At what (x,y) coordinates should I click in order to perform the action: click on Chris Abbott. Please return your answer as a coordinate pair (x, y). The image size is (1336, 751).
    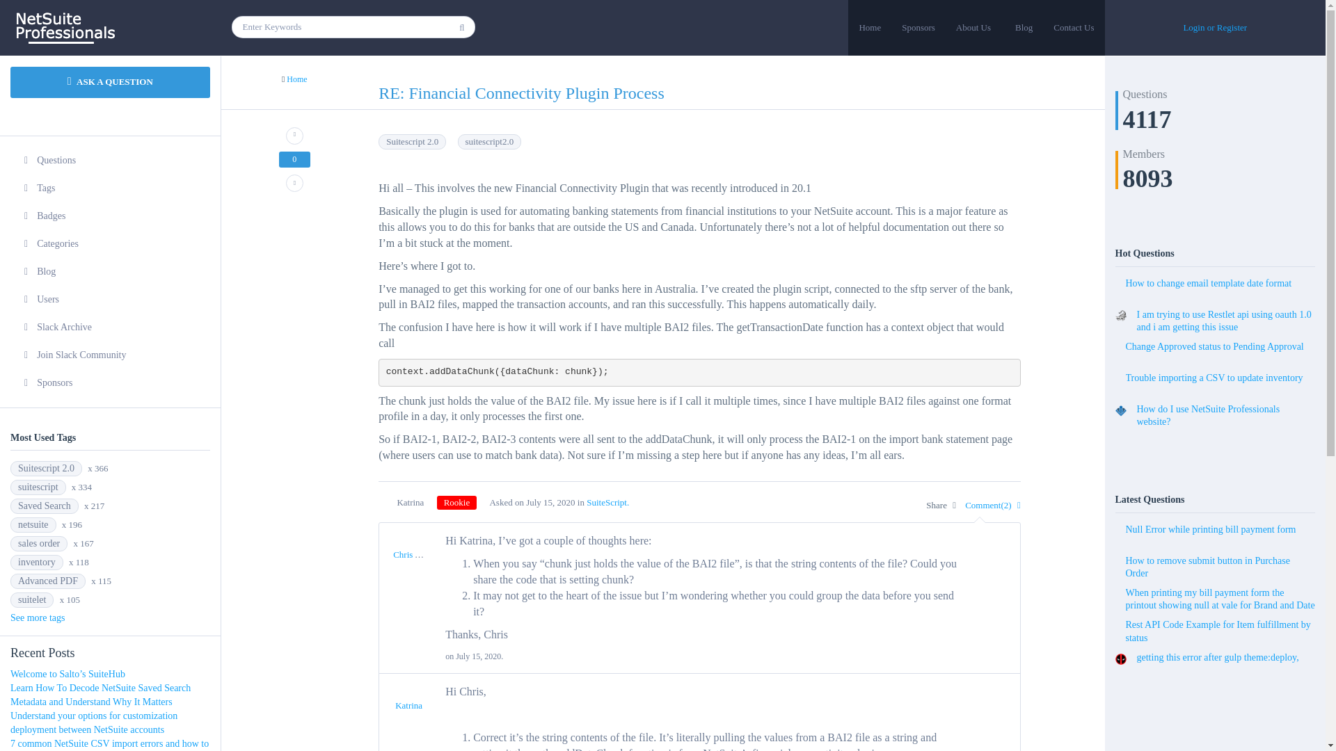
    Looking at the image, I should click on (416, 554).